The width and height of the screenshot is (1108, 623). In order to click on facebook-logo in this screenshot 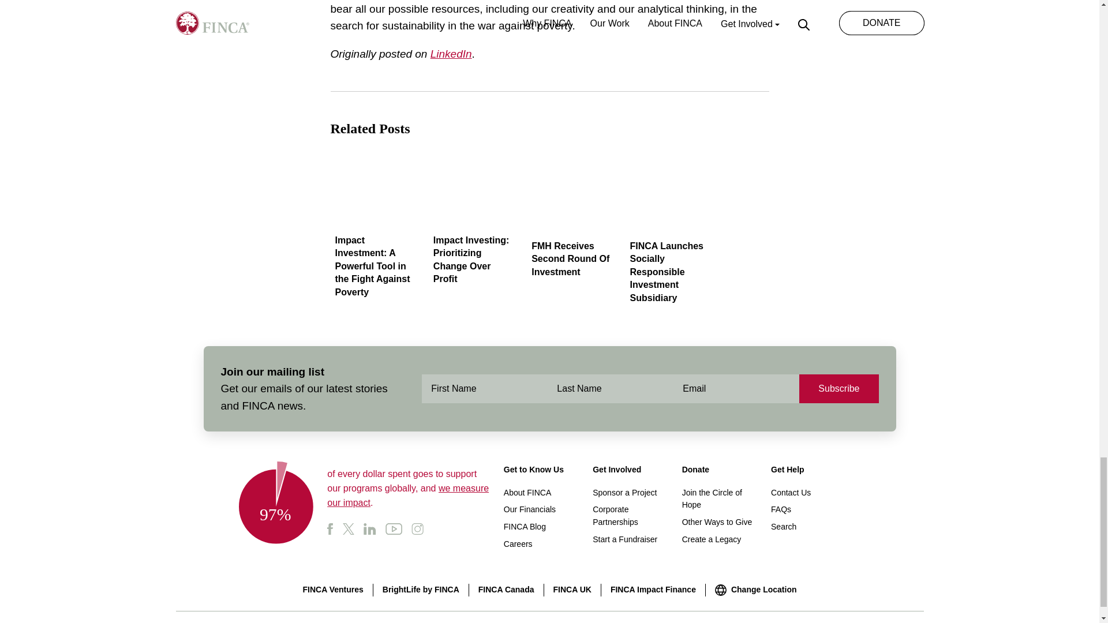, I will do `click(335, 528)`.